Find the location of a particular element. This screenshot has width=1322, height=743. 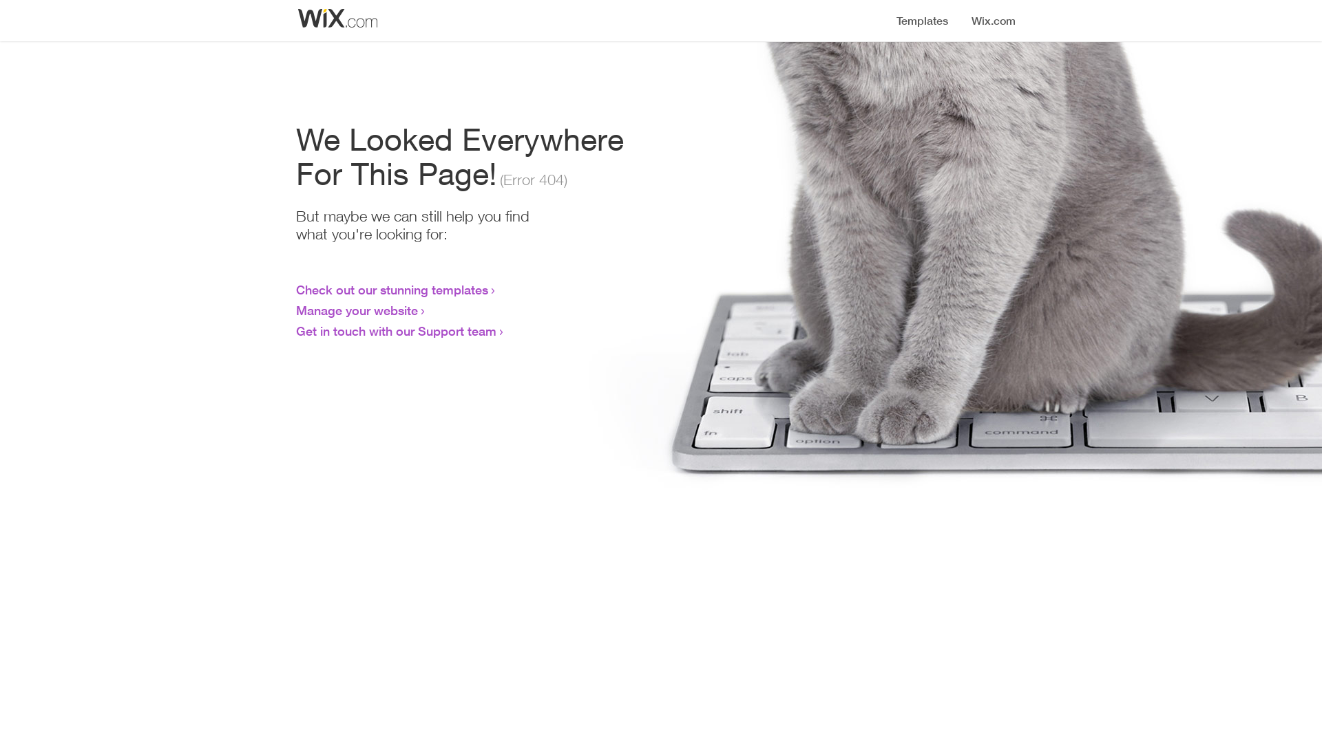

Manage your website is located at coordinates (357, 310).